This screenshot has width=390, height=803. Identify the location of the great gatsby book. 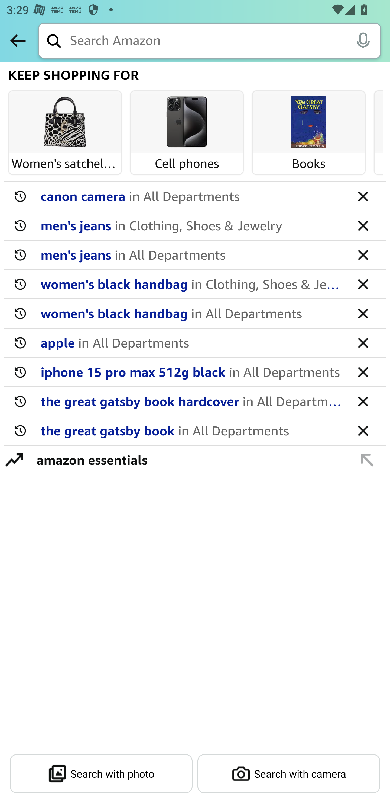
(191, 430).